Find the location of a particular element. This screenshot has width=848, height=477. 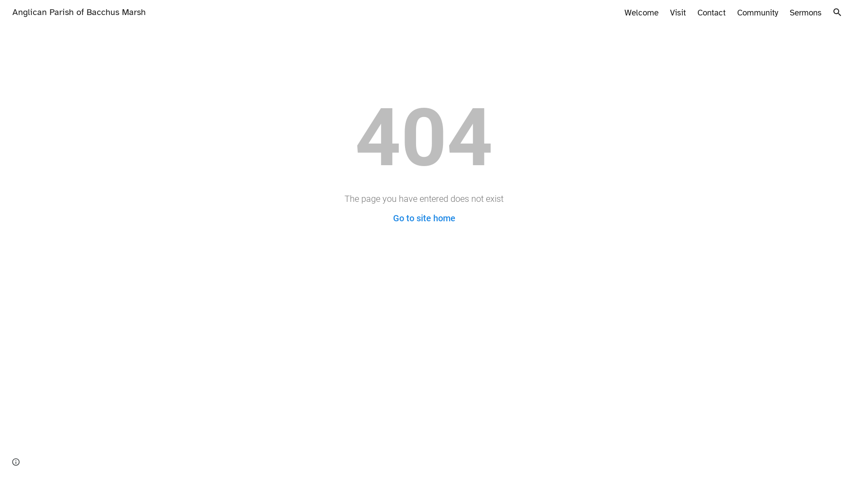

Community is located at coordinates (758, 12).